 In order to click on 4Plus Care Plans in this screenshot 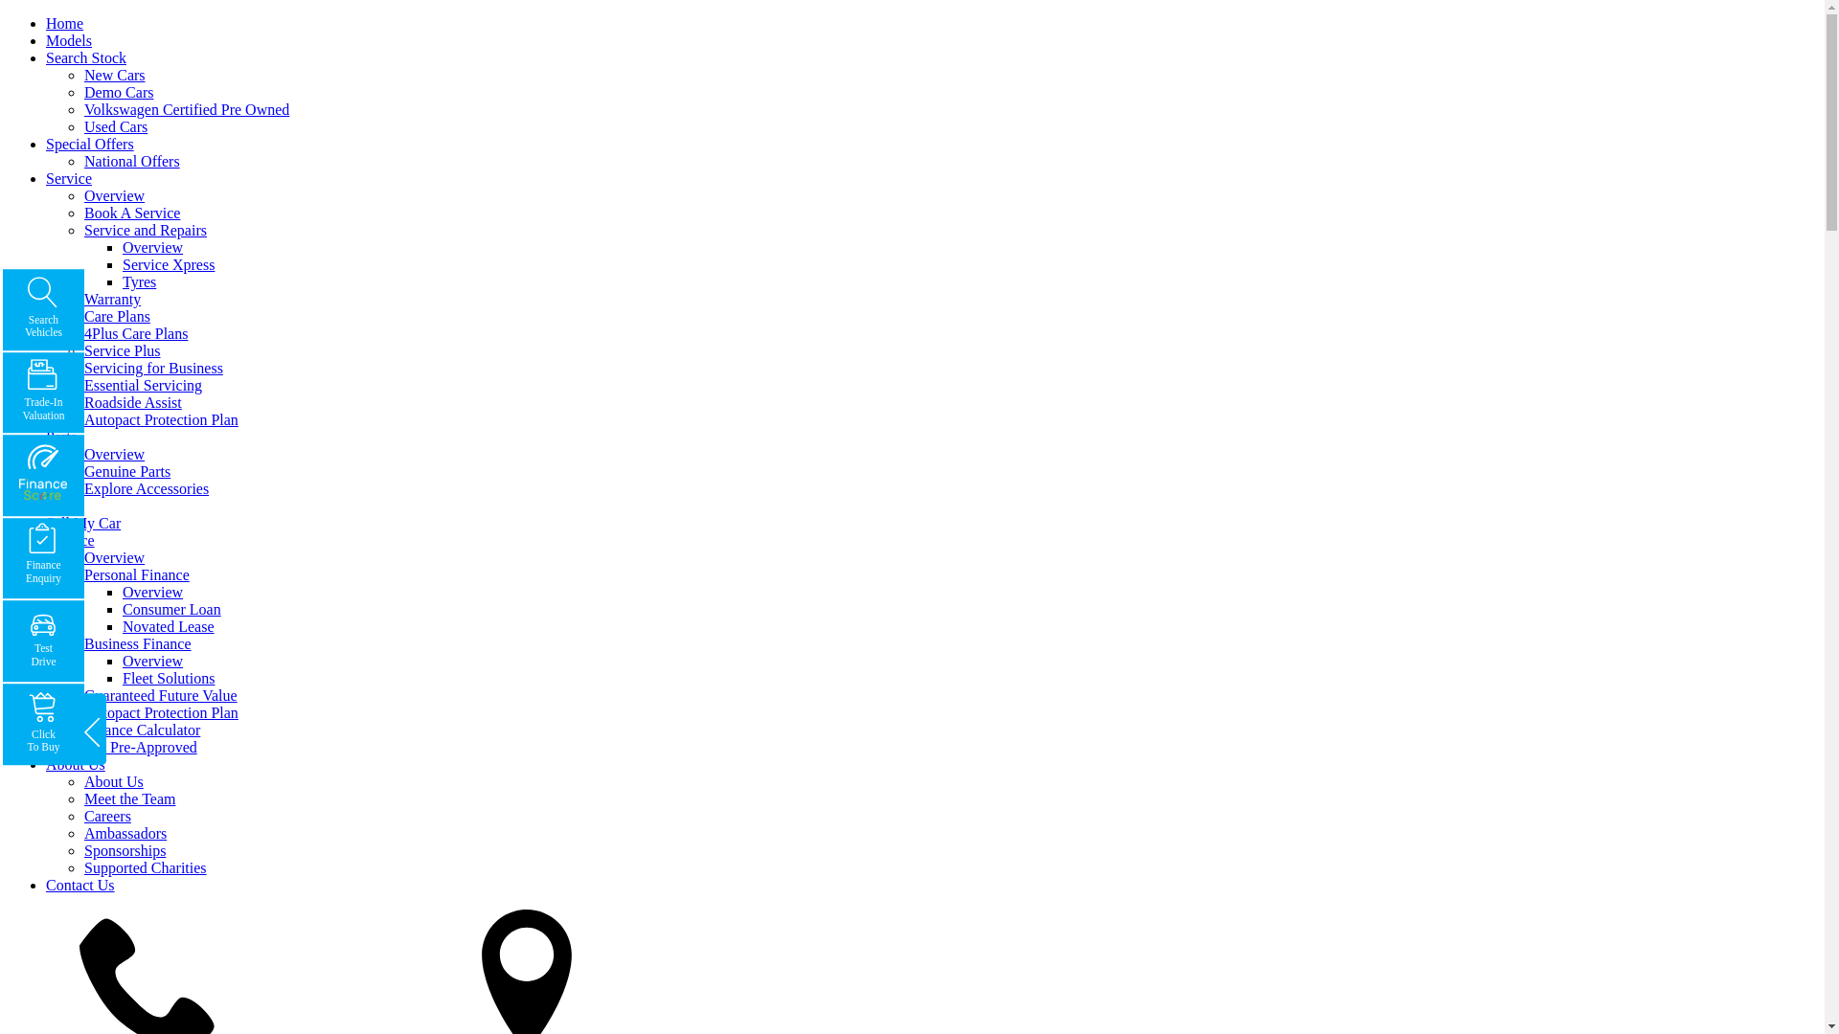, I will do `click(136, 333)`.